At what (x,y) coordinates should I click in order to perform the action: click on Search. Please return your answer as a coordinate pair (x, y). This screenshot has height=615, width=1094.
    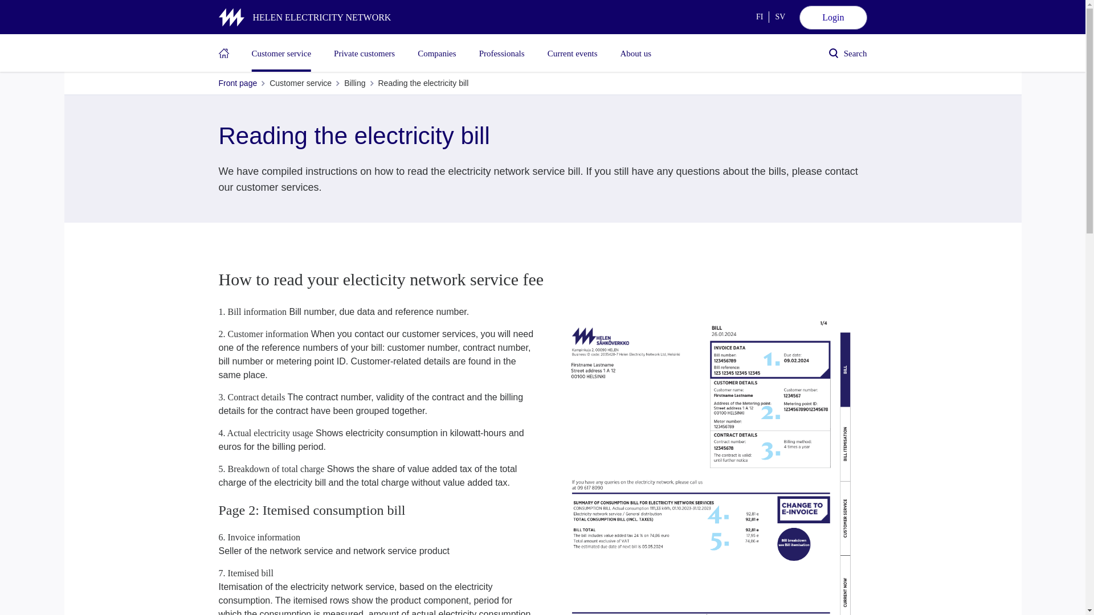
    Looking at the image, I should click on (848, 54).